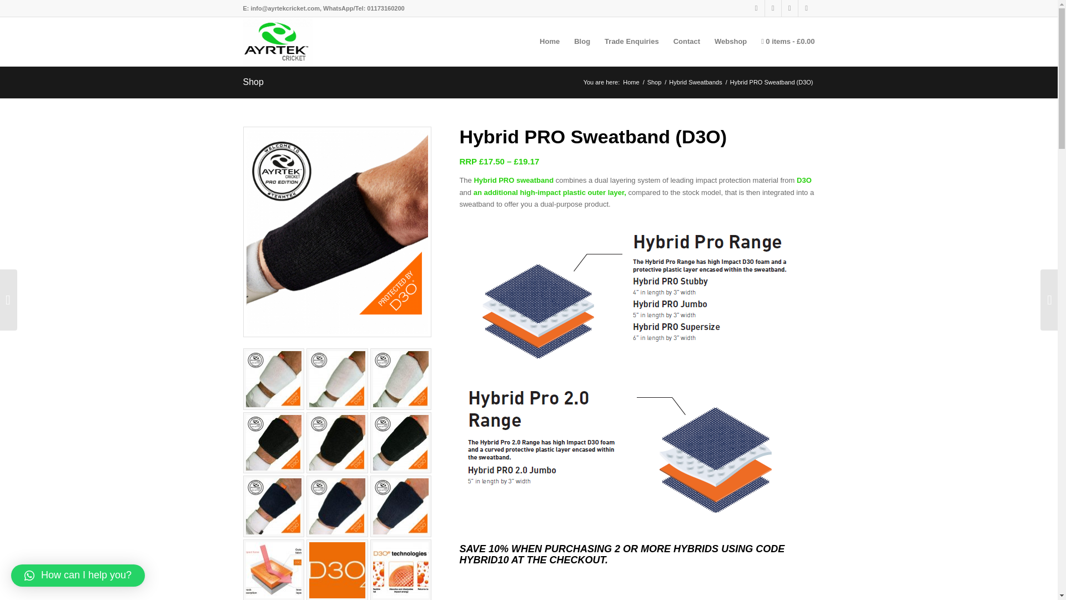 The image size is (1066, 600). I want to click on Ayrtek Cricket, so click(631, 82).